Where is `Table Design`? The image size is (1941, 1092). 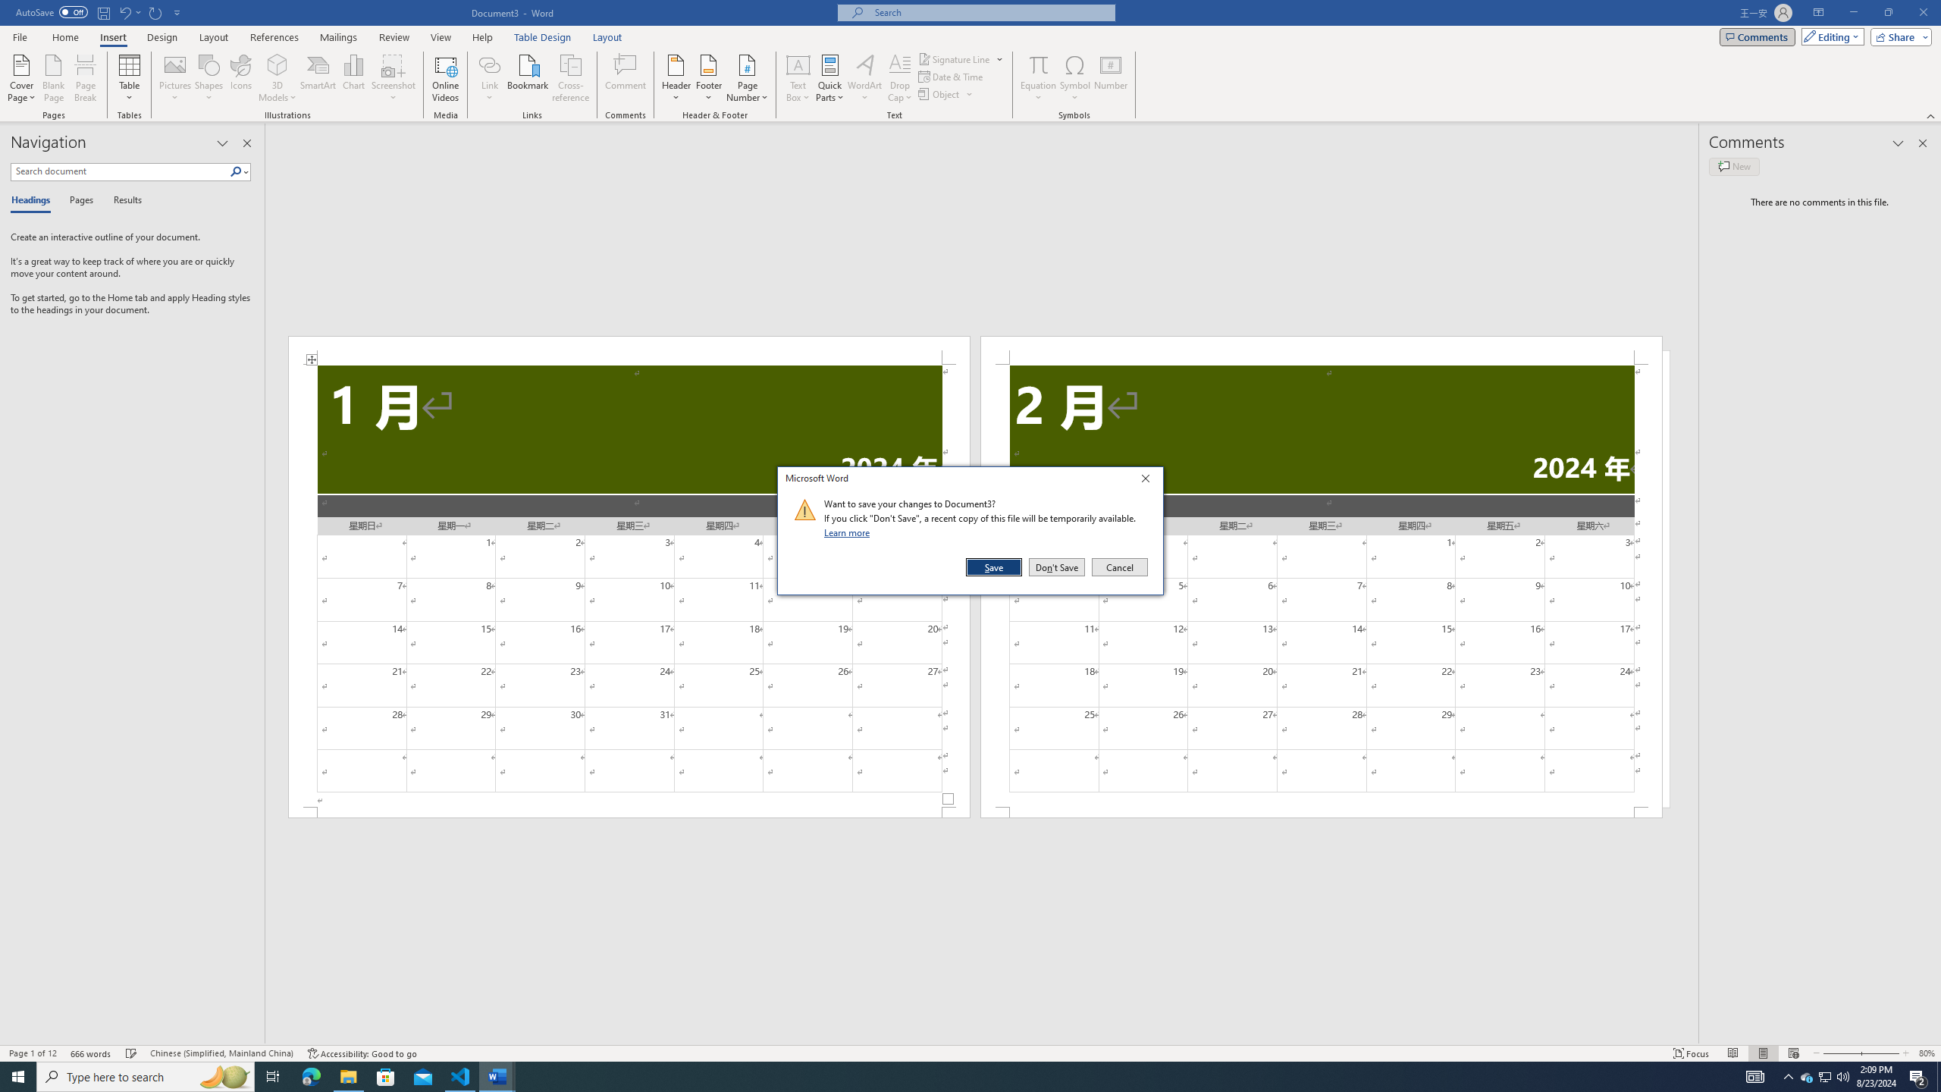 Table Design is located at coordinates (543, 37).